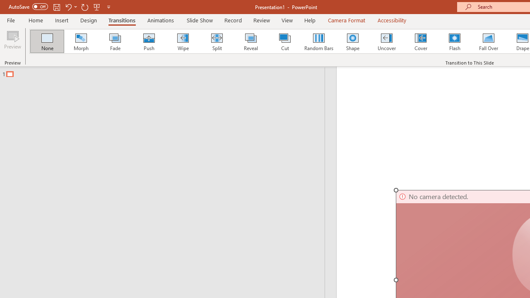 The height and width of the screenshot is (298, 530). Describe the element at coordinates (149, 41) in the screenshot. I see `Push` at that location.